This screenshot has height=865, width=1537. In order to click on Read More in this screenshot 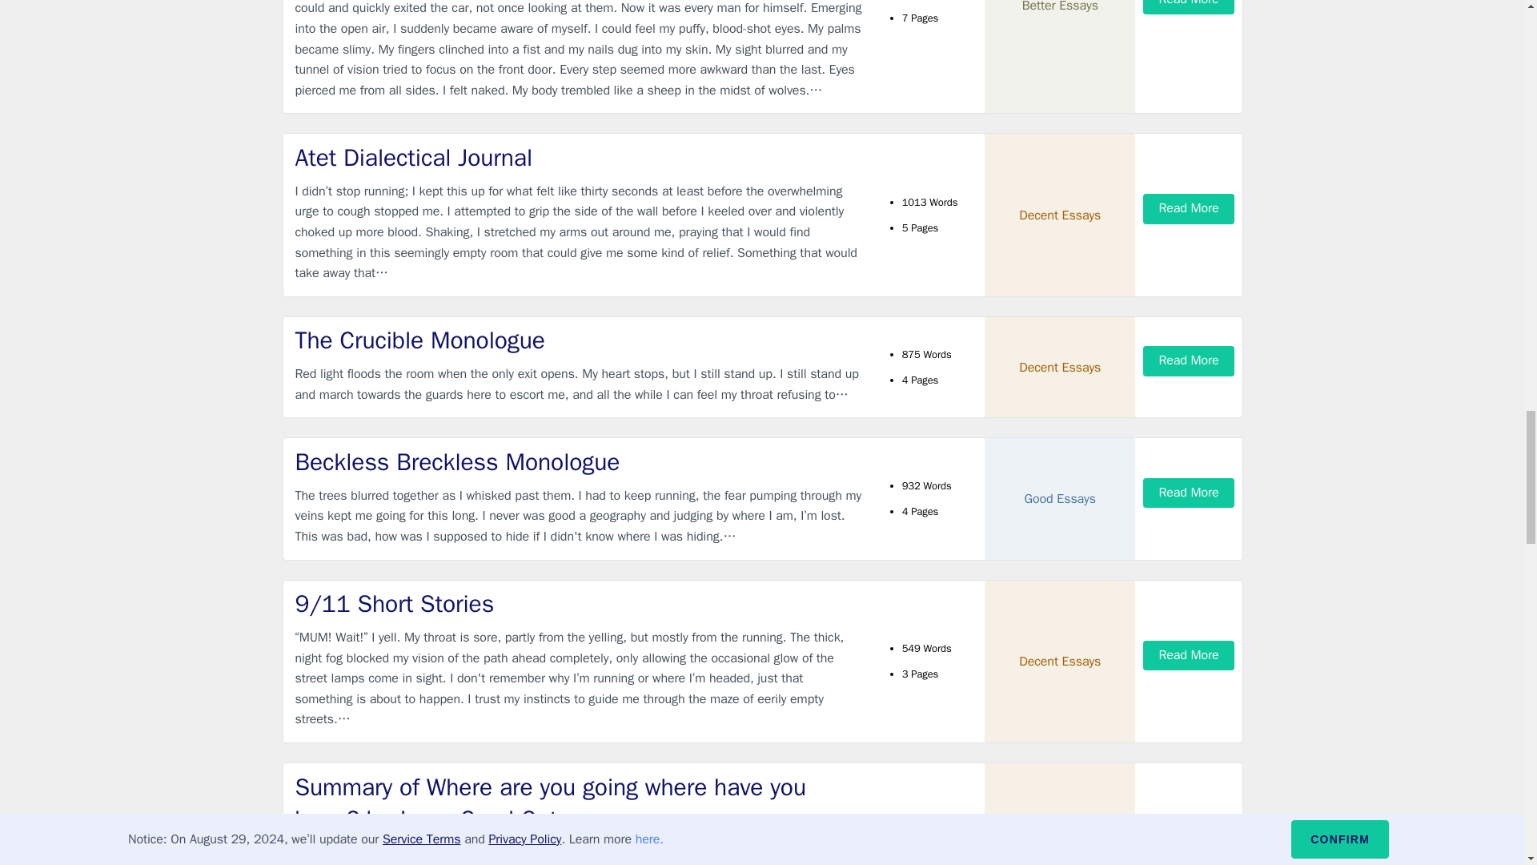, I will do `click(1188, 493)`.